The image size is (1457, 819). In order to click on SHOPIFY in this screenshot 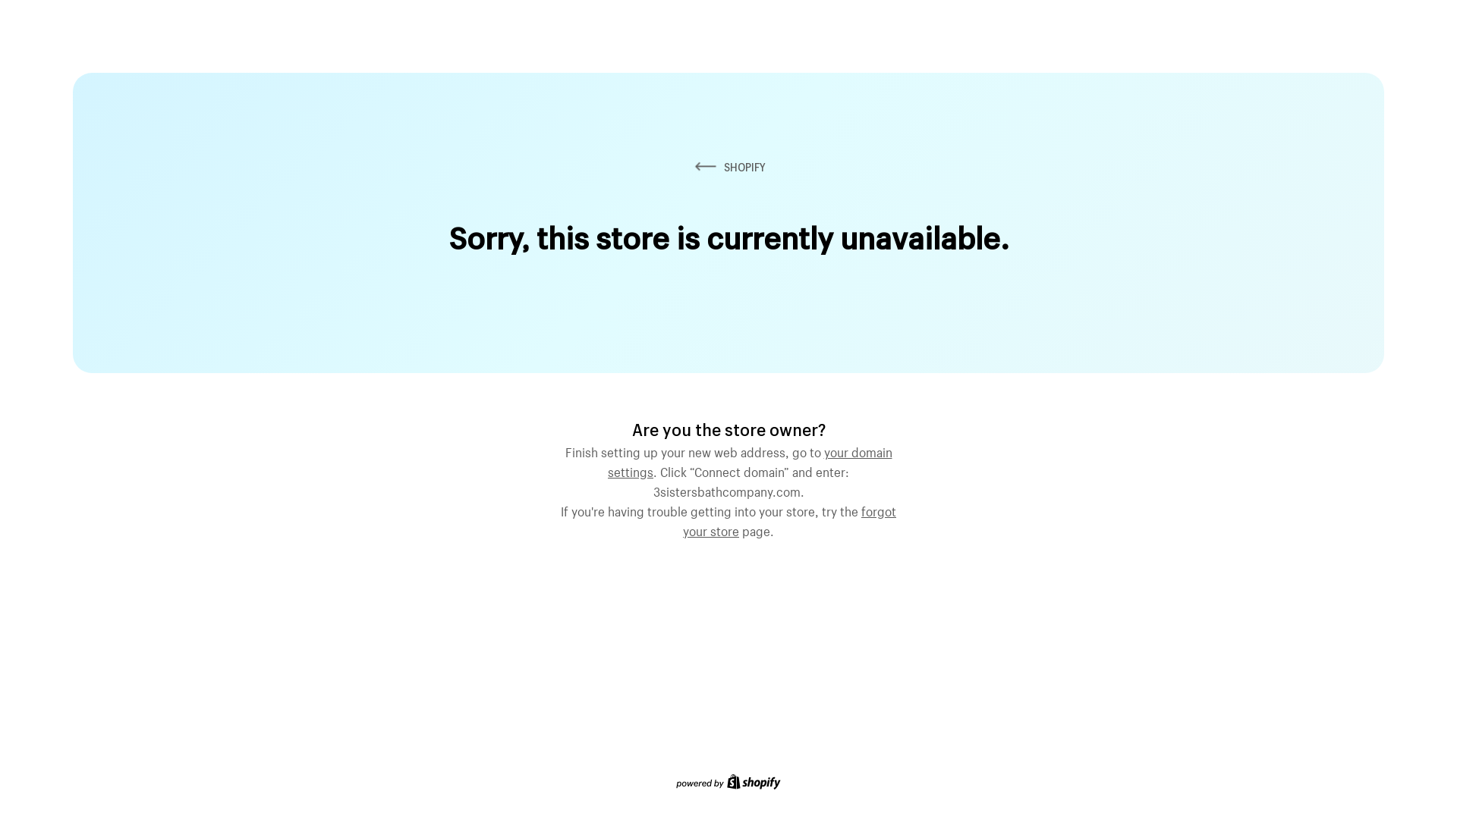, I will do `click(728, 167)`.